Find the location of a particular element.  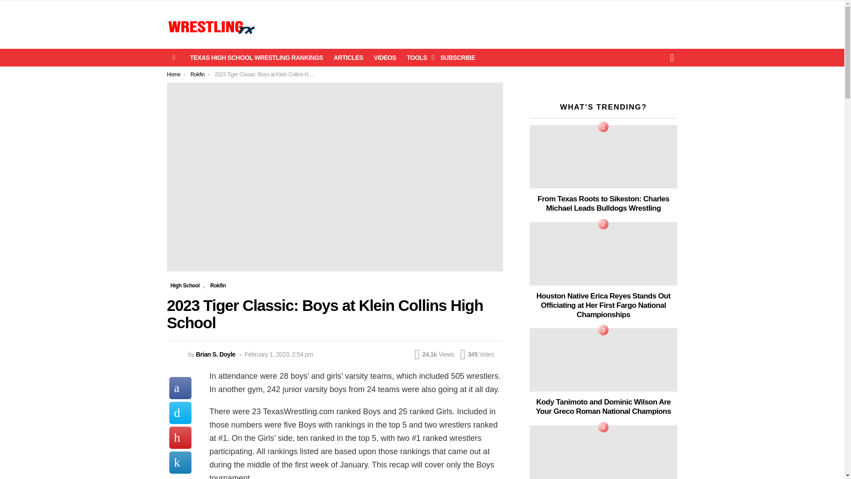

Rokfin is located at coordinates (198, 74).